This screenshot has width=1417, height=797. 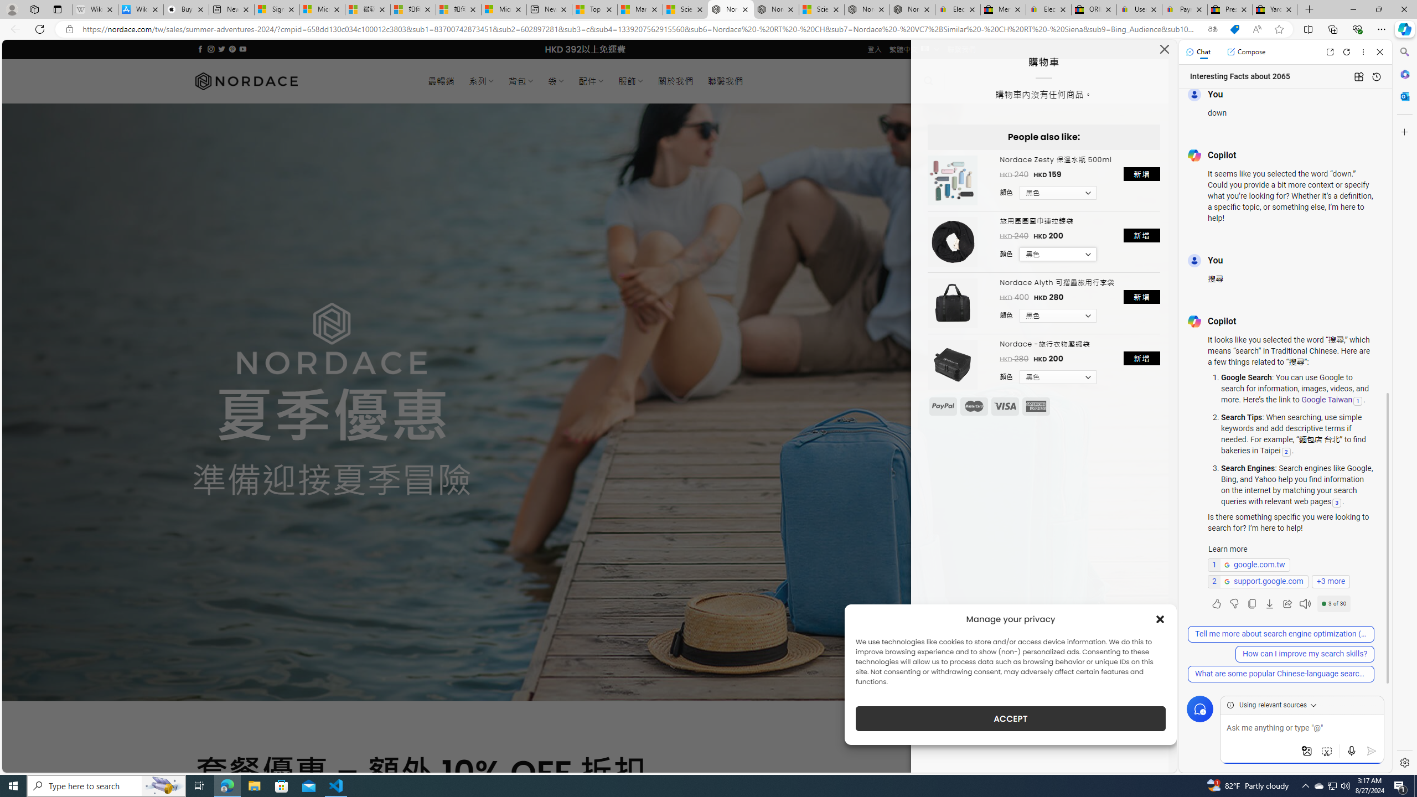 What do you see at coordinates (1048, 9) in the screenshot?
I see `Electronics, Cars, Fashion, Collectibles & More | eBay` at bounding box center [1048, 9].